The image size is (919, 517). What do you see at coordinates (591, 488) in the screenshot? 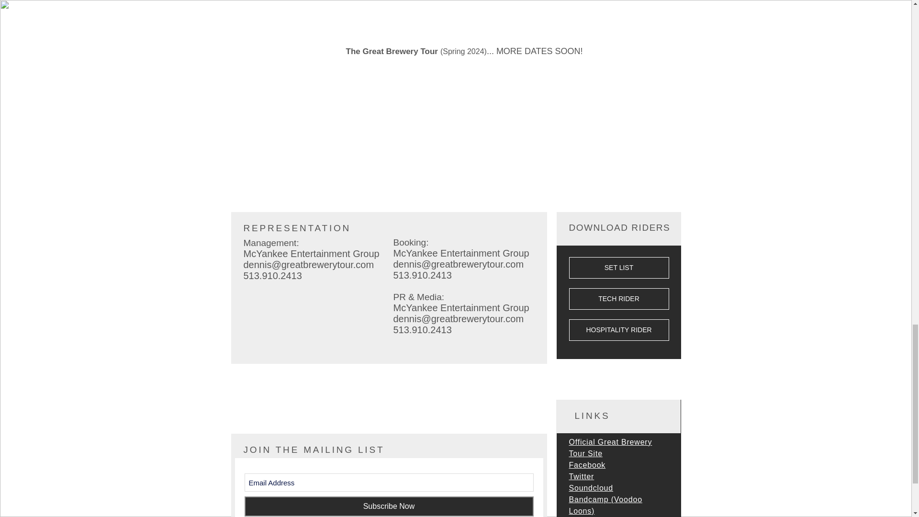
I see `Soundcloud` at bounding box center [591, 488].